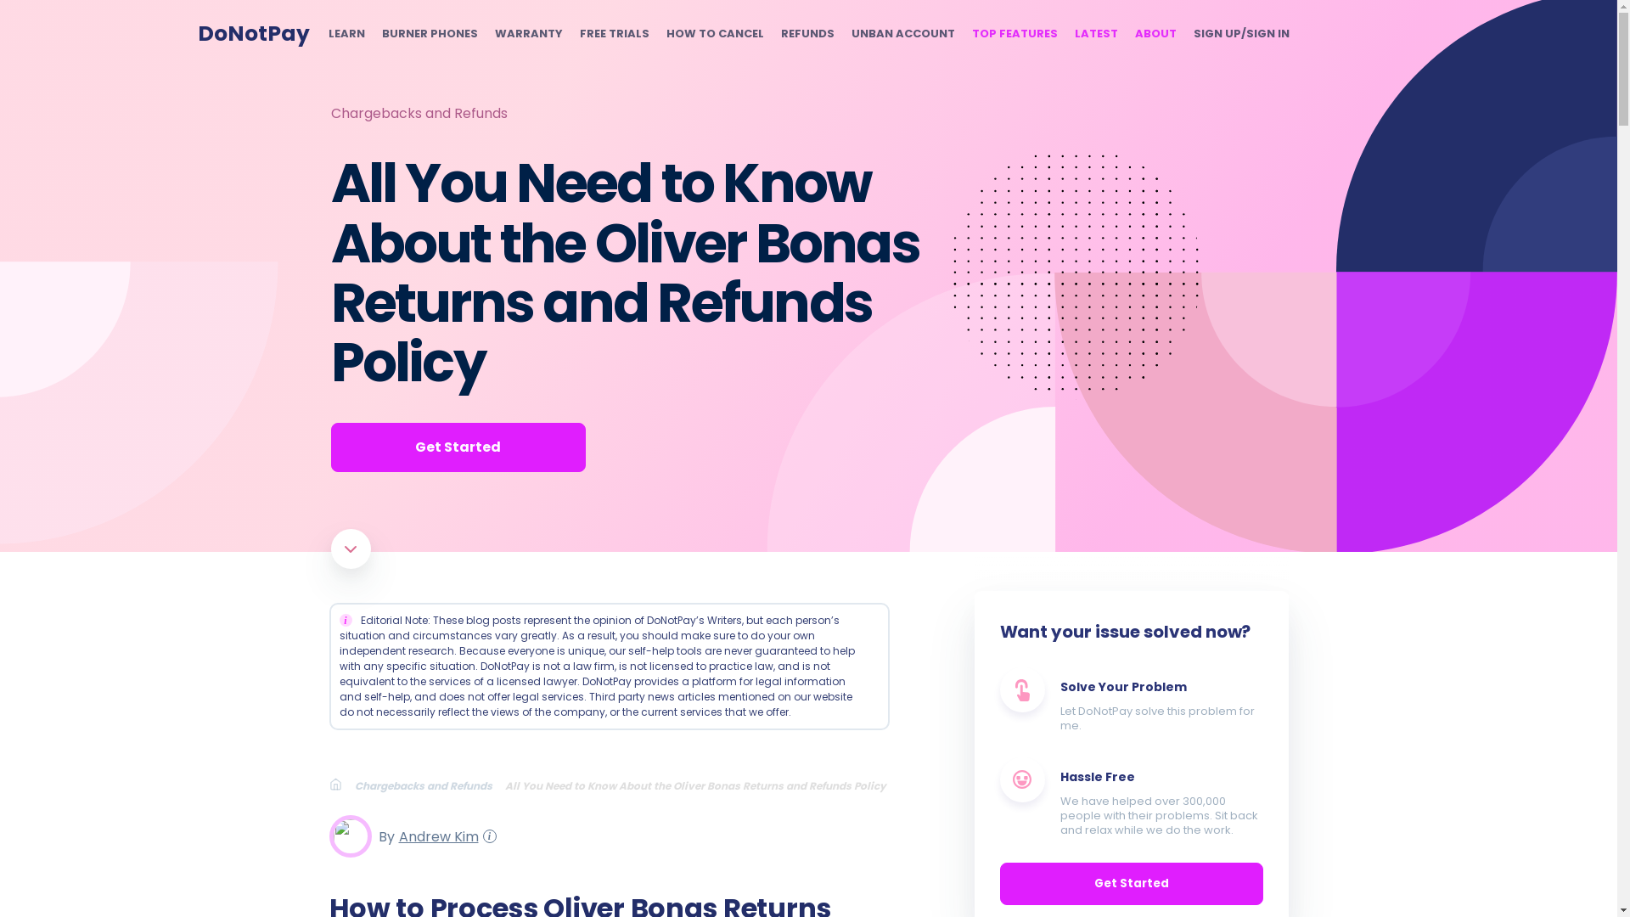  What do you see at coordinates (436, 835) in the screenshot?
I see `Andrew Kim` at bounding box center [436, 835].